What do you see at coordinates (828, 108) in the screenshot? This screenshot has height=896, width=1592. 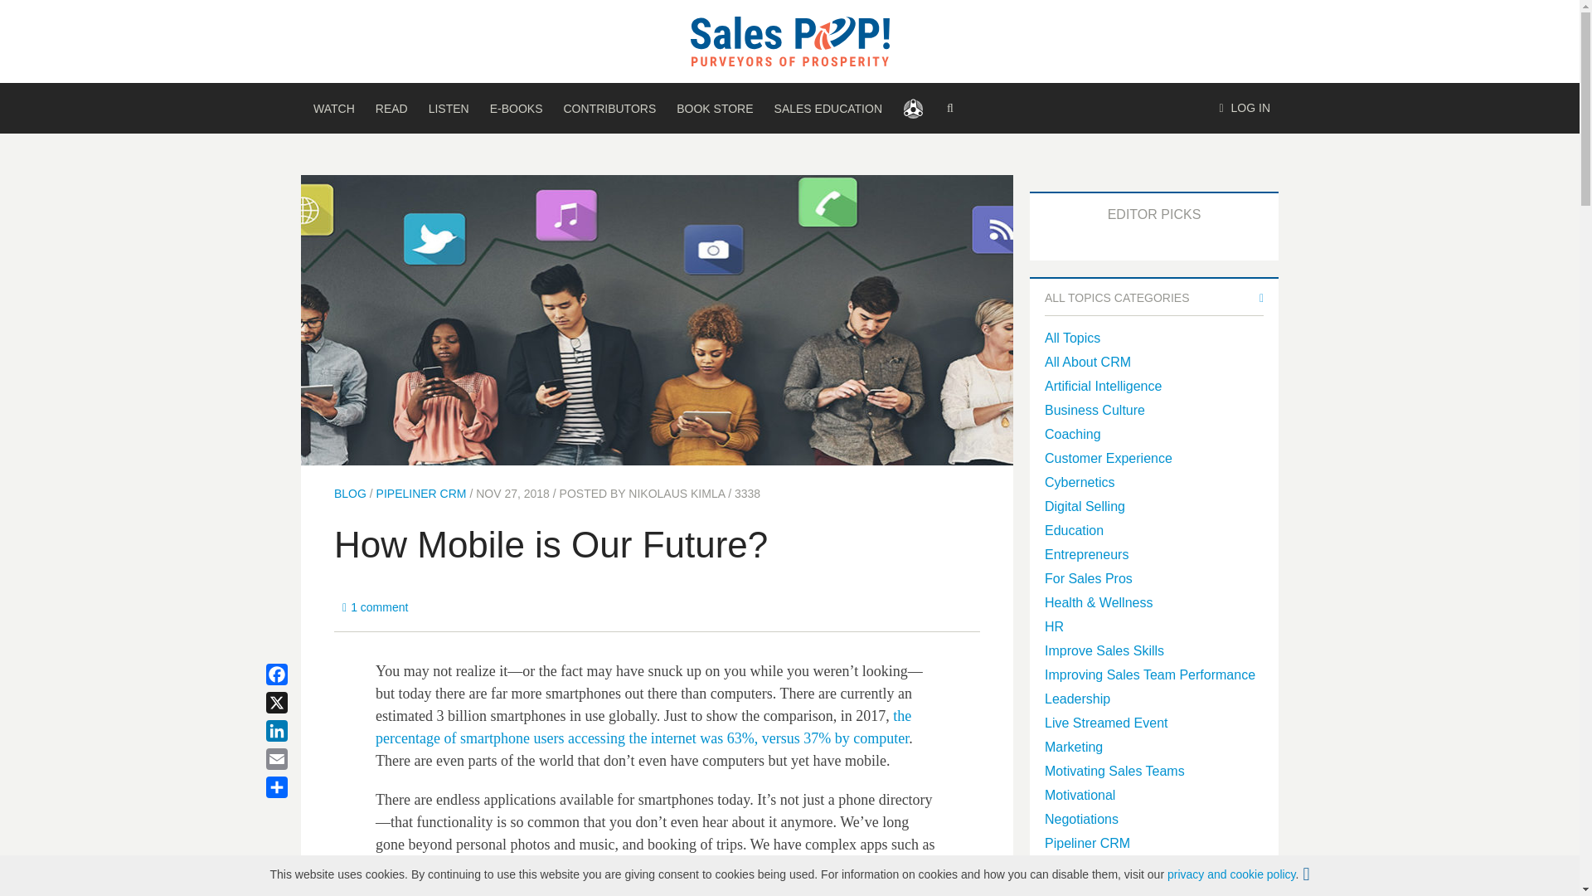 I see `SALES EDUCATION` at bounding box center [828, 108].